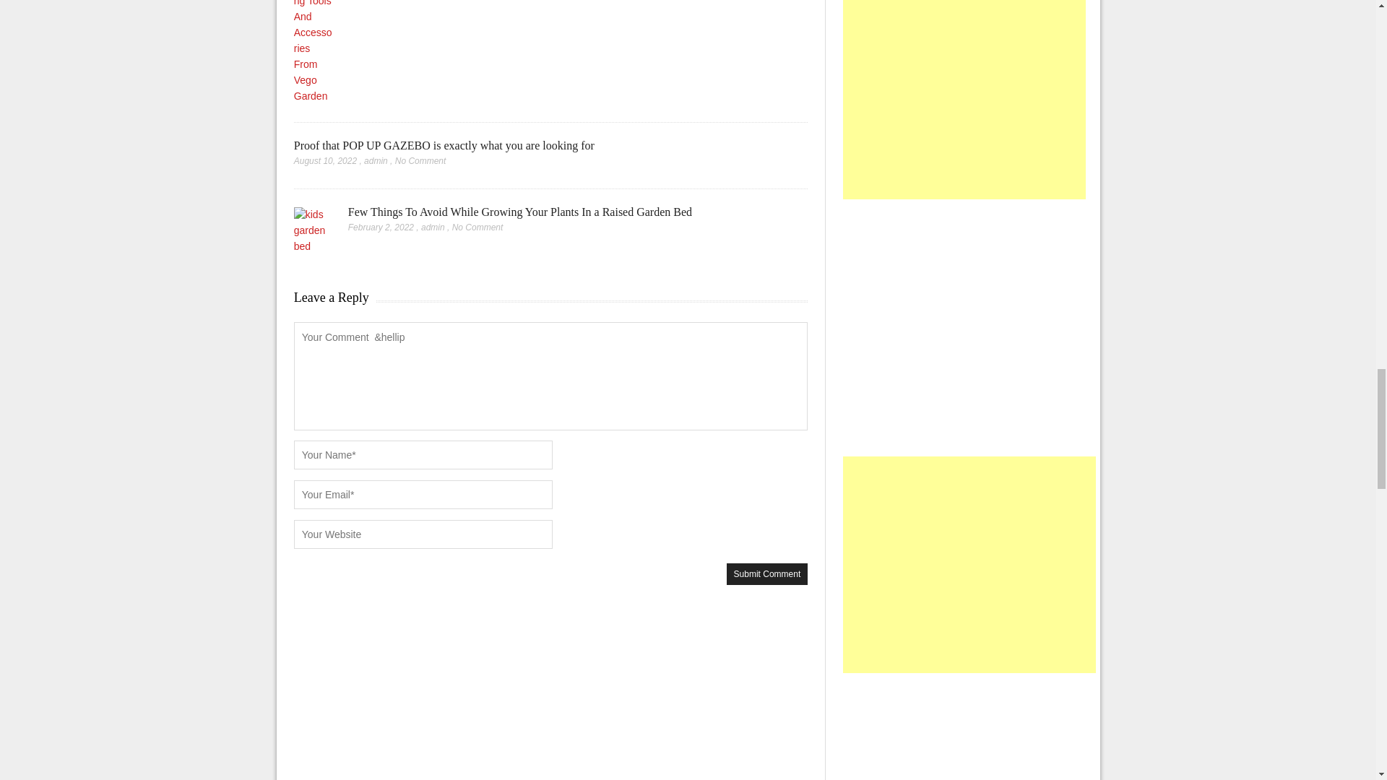  Describe the element at coordinates (433, 227) in the screenshot. I see `Posts by admin` at that location.